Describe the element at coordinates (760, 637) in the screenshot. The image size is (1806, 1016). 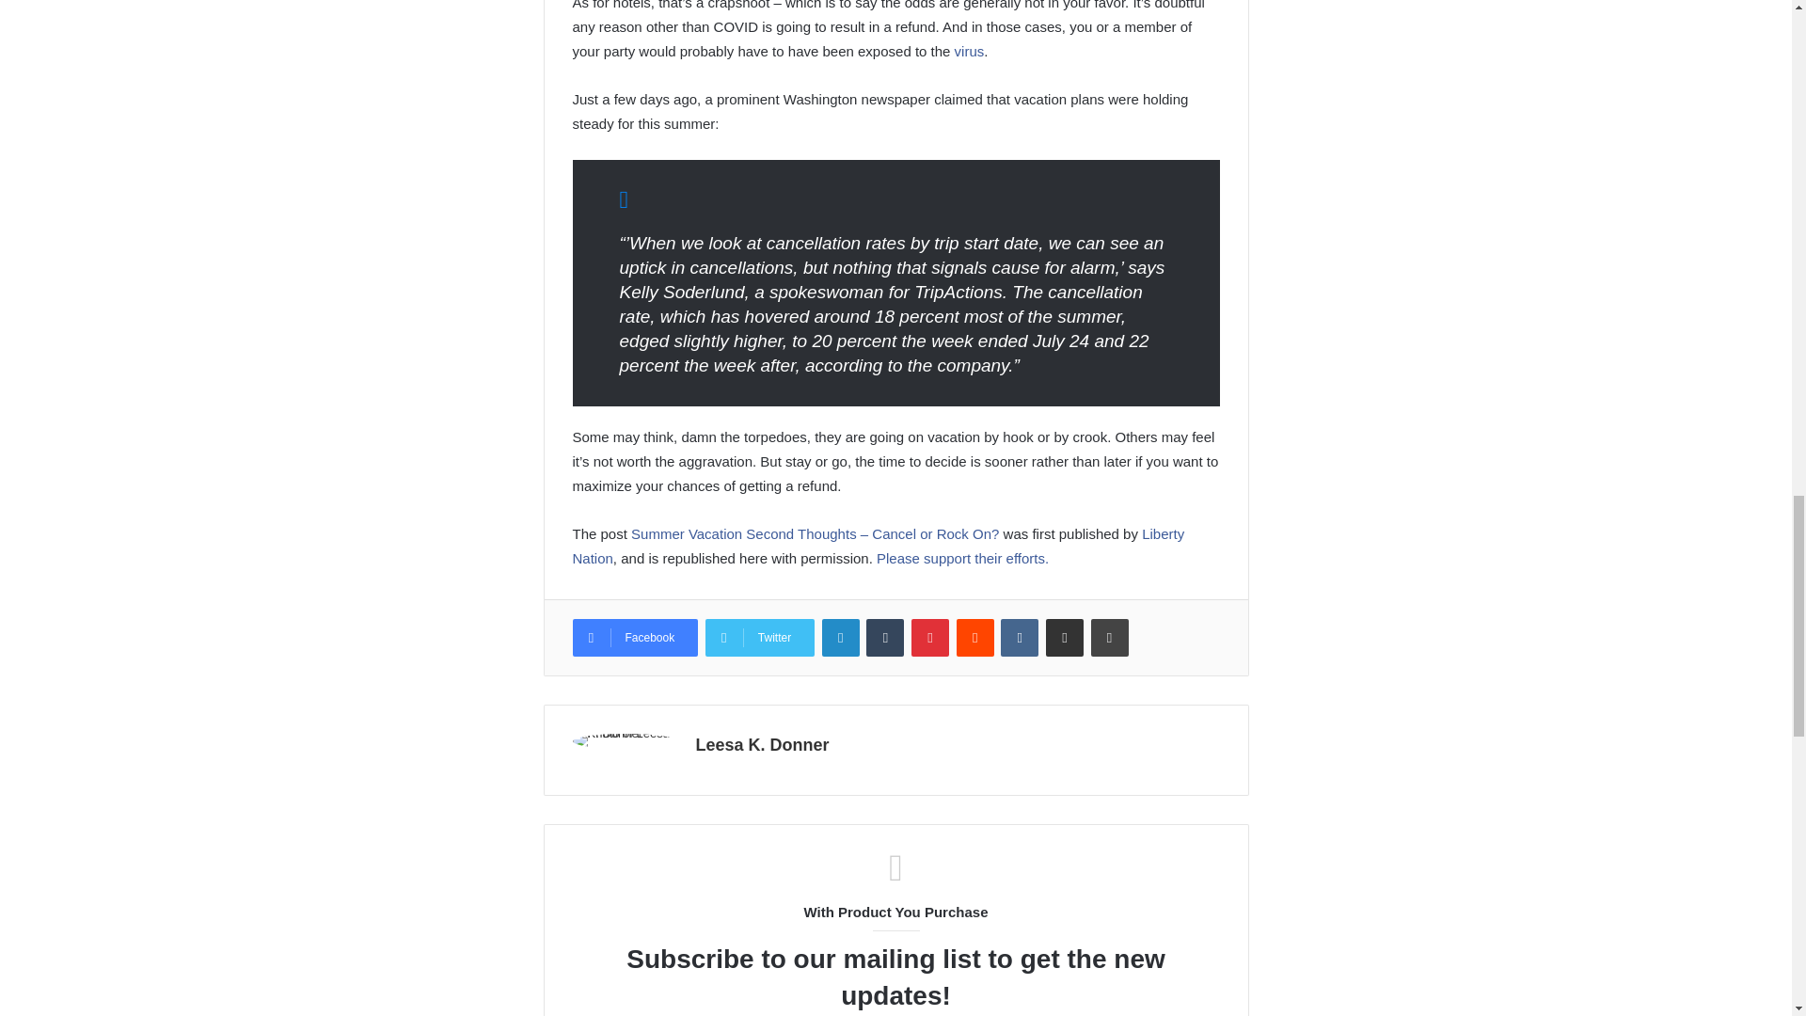
I see `Twitter` at that location.